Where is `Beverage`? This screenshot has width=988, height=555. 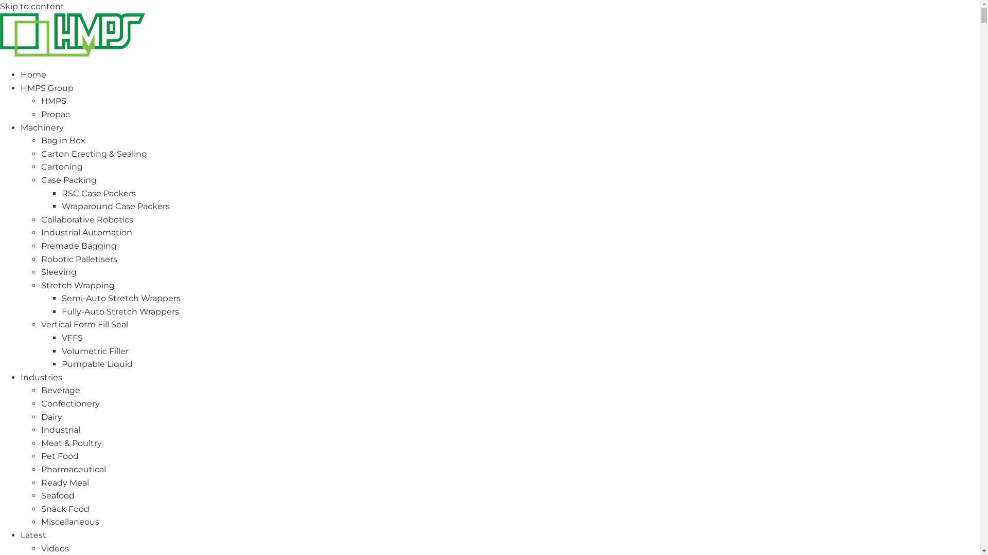
Beverage is located at coordinates (61, 391).